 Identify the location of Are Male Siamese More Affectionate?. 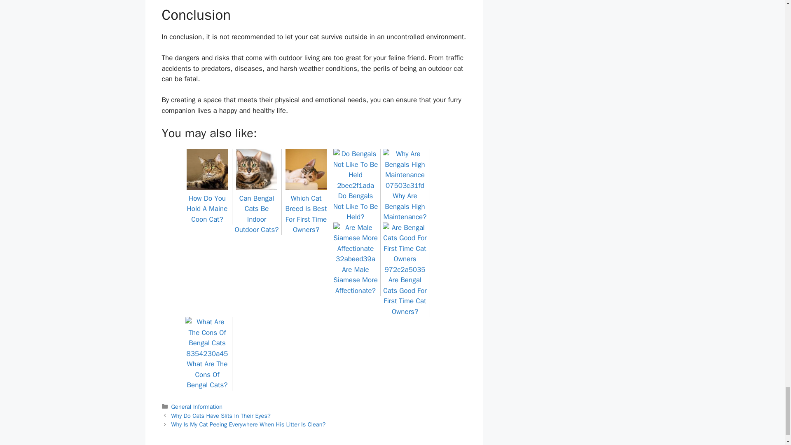
(355, 274).